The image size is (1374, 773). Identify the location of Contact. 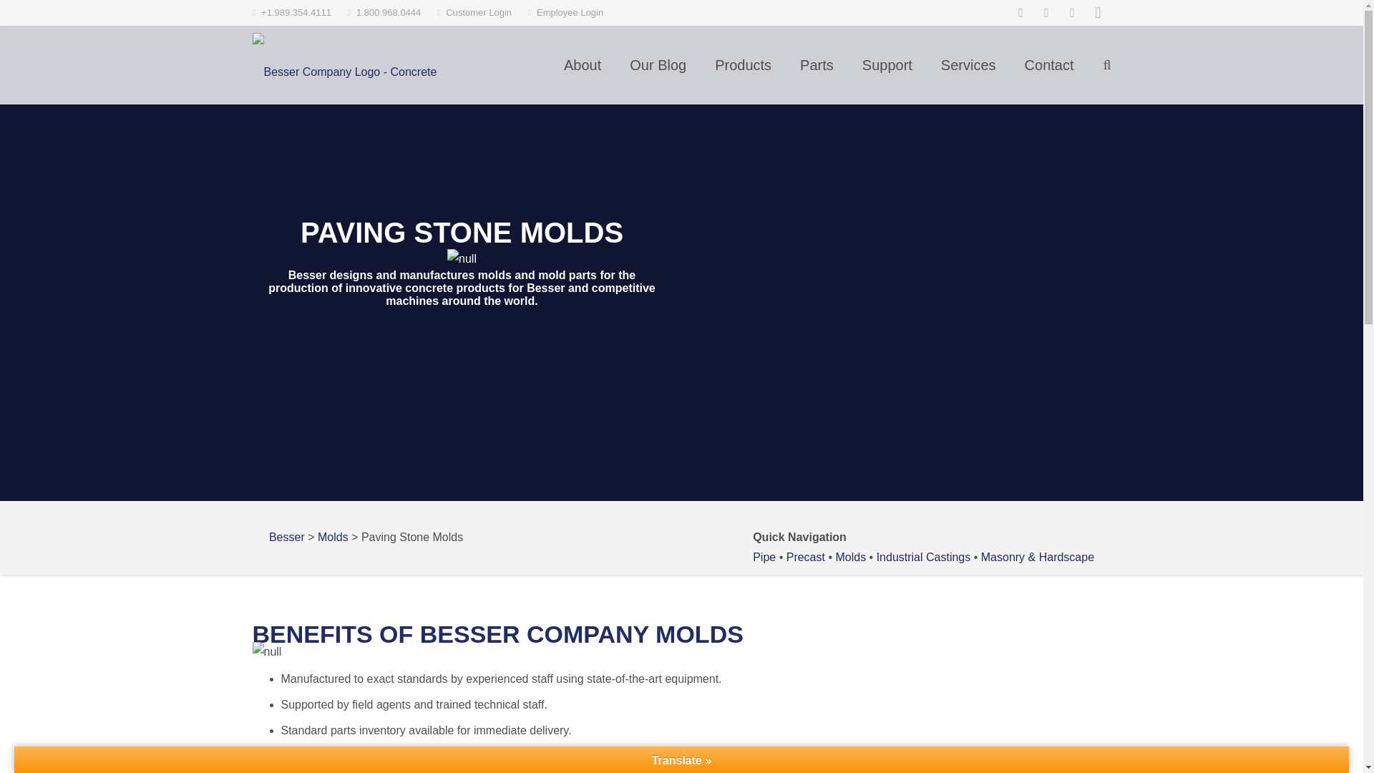
(1049, 64).